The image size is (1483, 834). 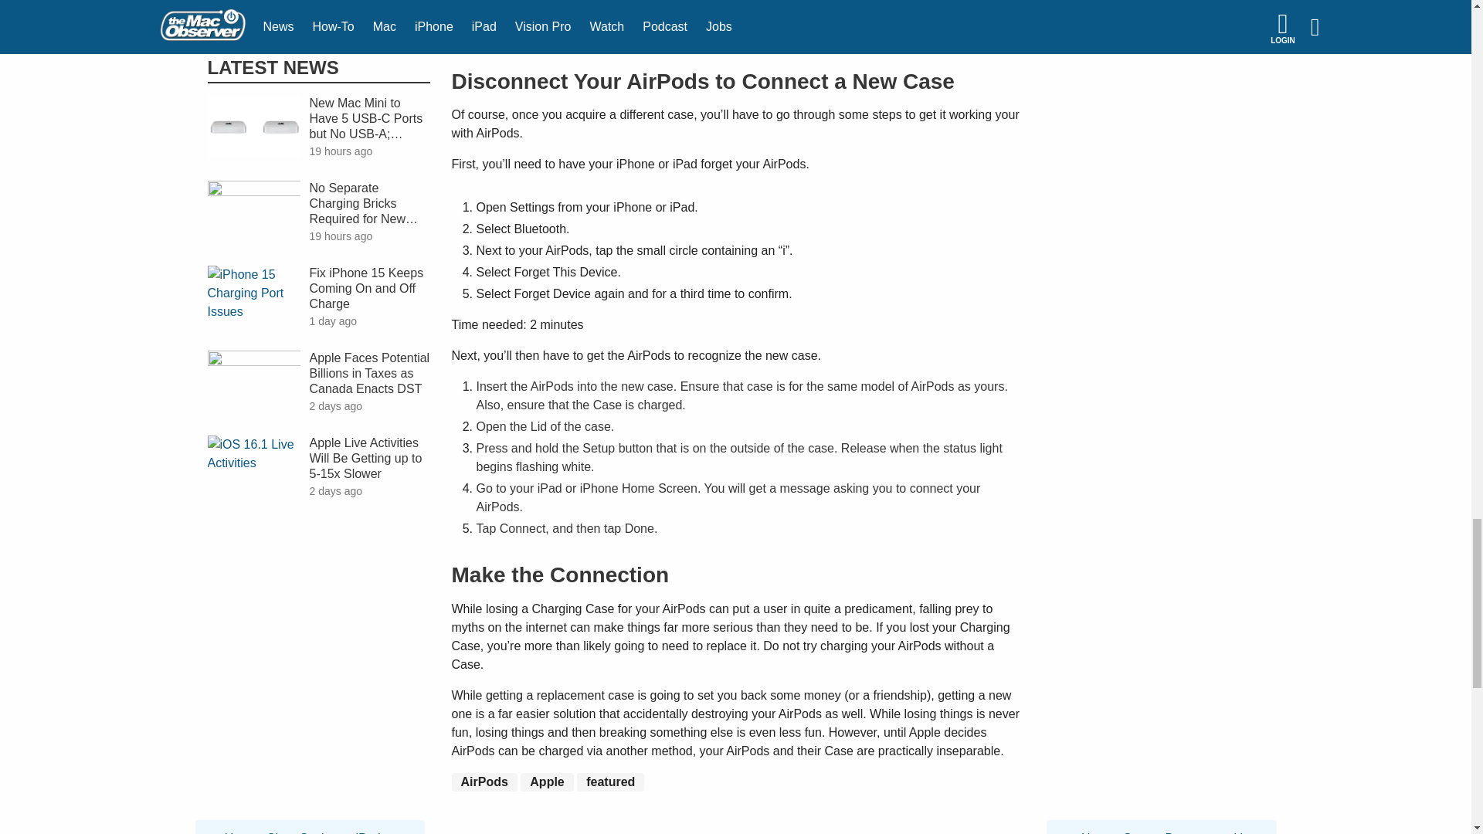 I want to click on this Apple Support page, so click(x=726, y=5).